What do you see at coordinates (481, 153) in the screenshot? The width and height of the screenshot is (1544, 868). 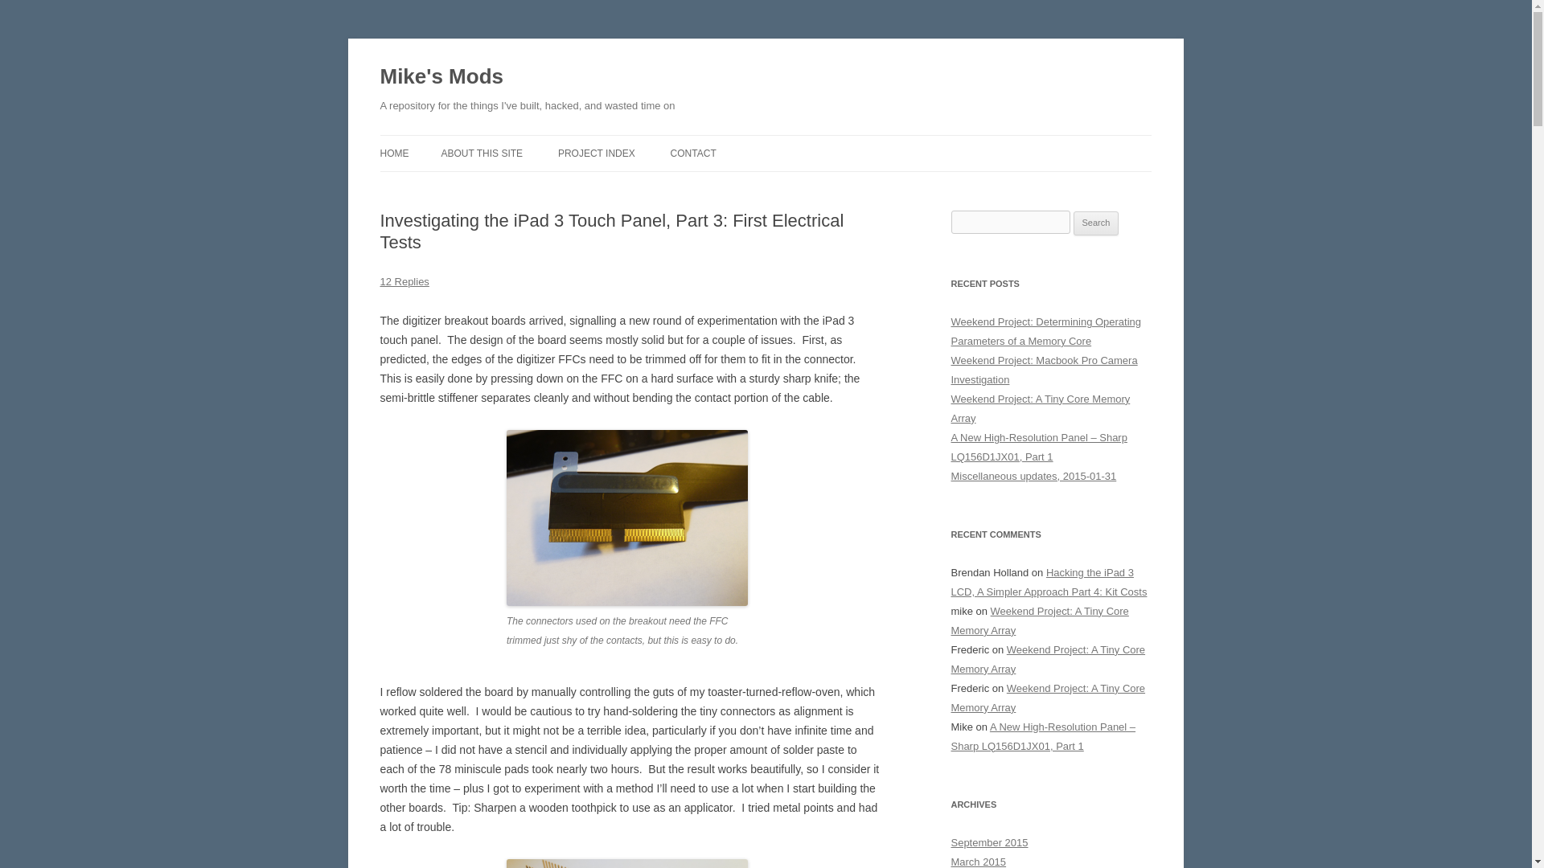 I see `ABOUT THIS SITE` at bounding box center [481, 153].